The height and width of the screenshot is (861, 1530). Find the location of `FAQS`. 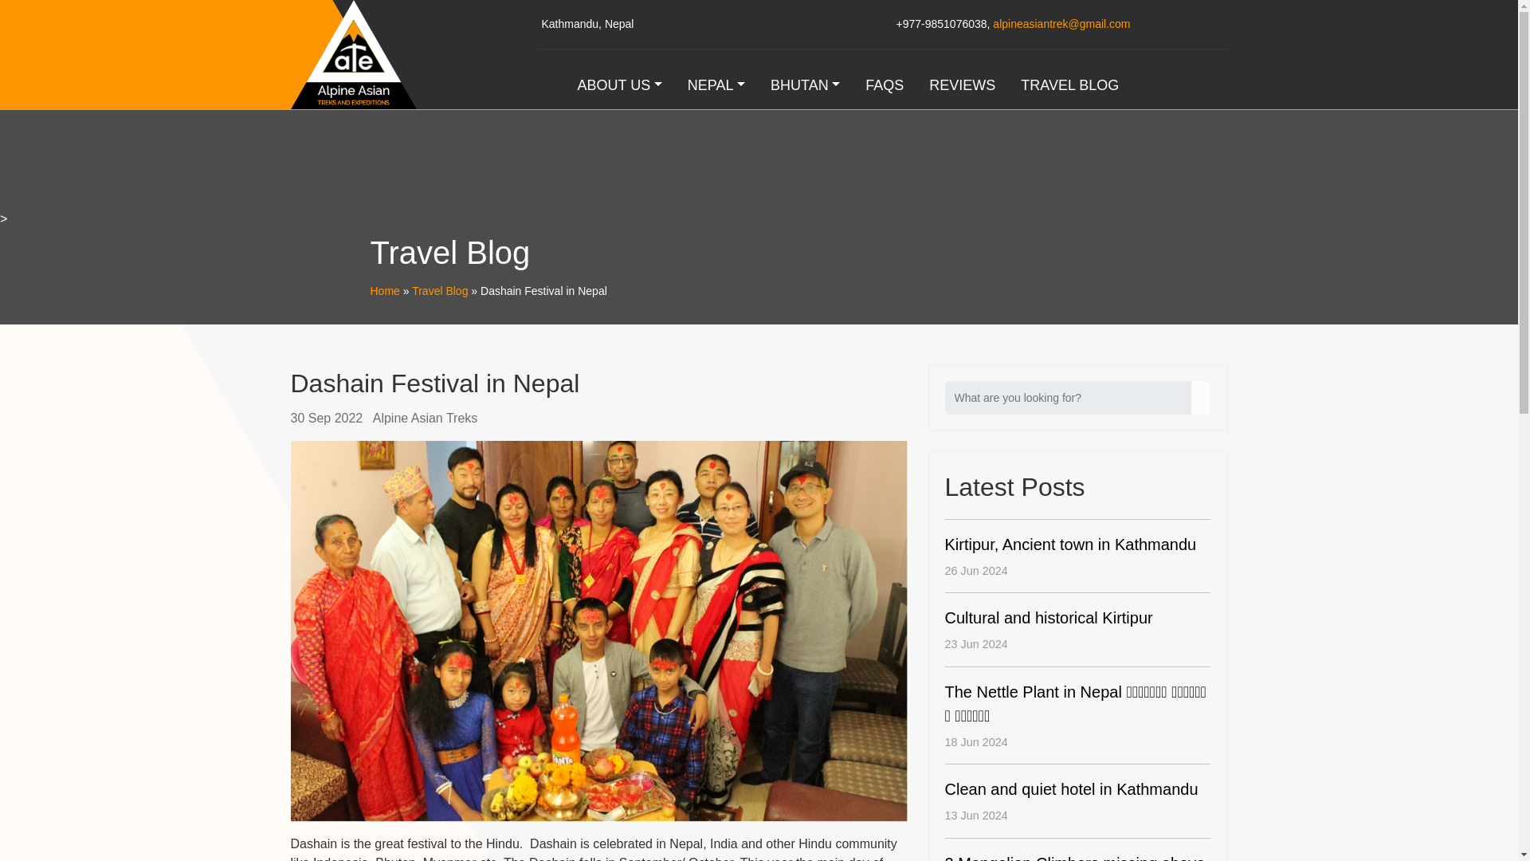

FAQS is located at coordinates (885, 85).